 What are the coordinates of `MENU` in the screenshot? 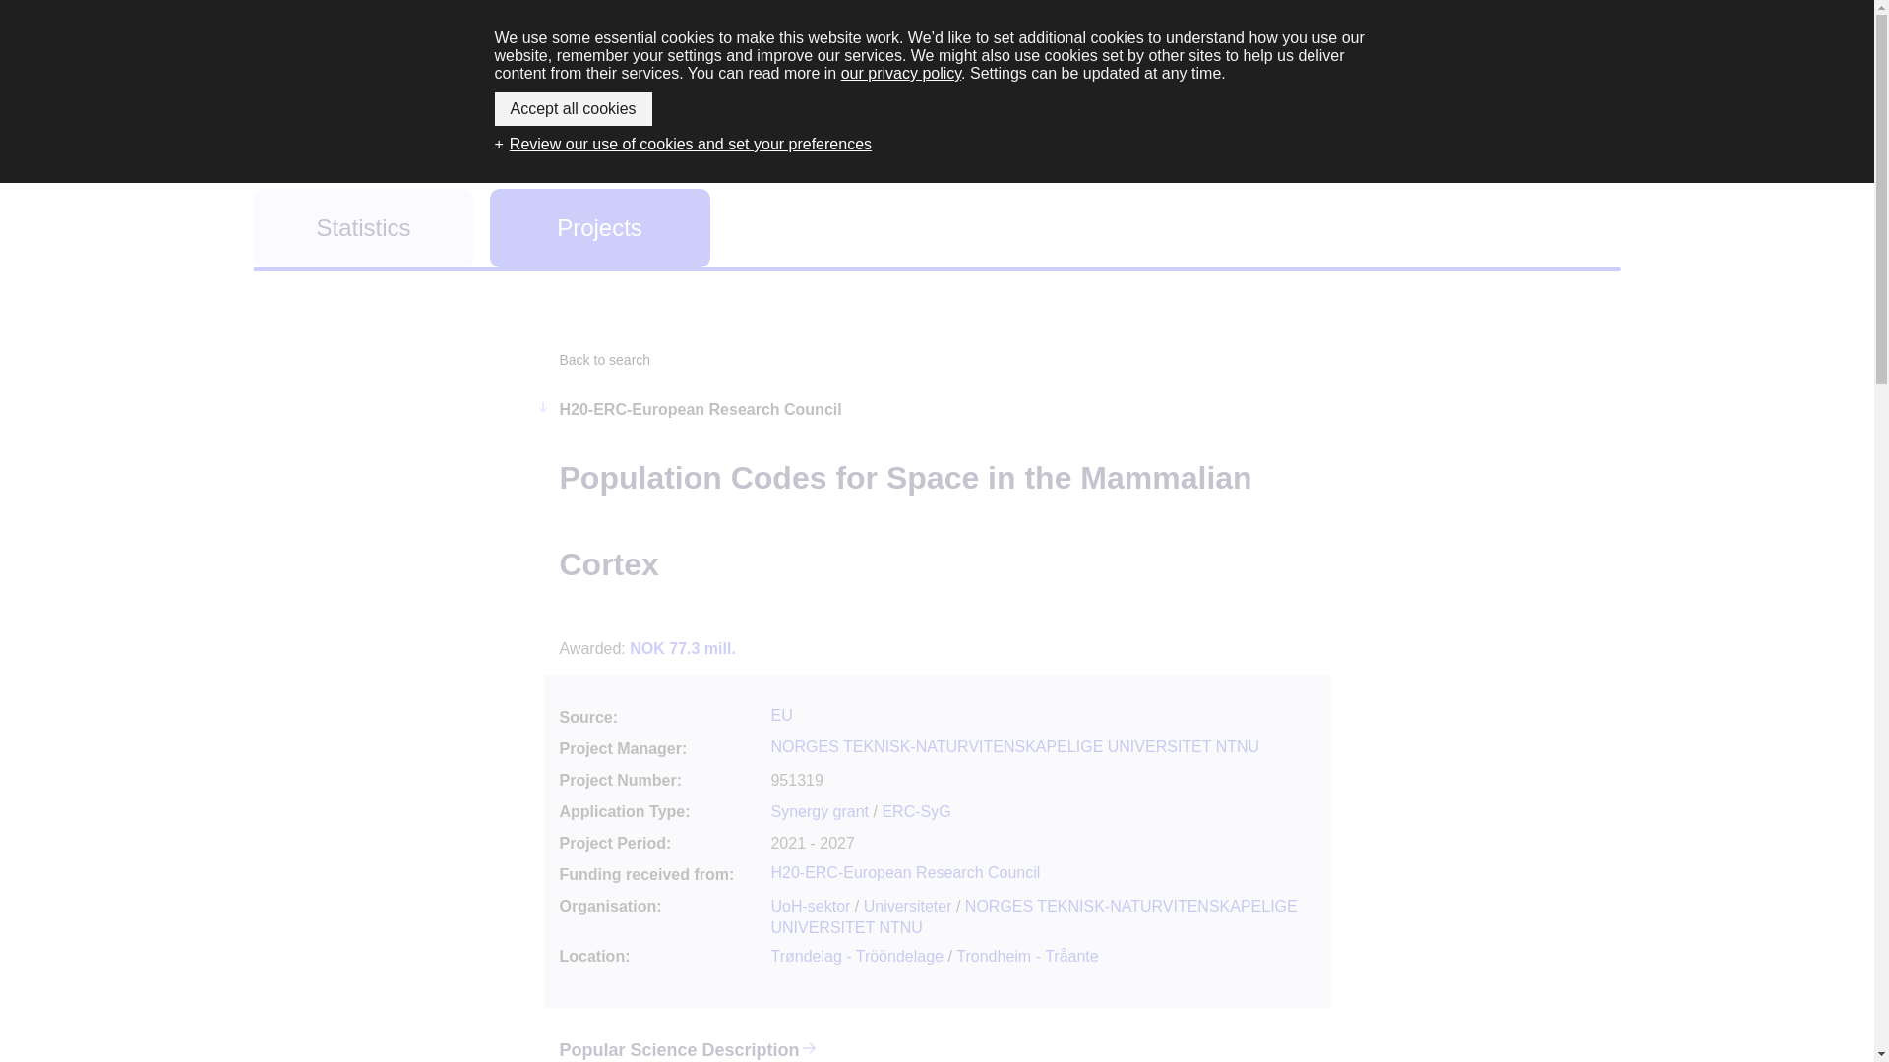 It's located at (1566, 63).